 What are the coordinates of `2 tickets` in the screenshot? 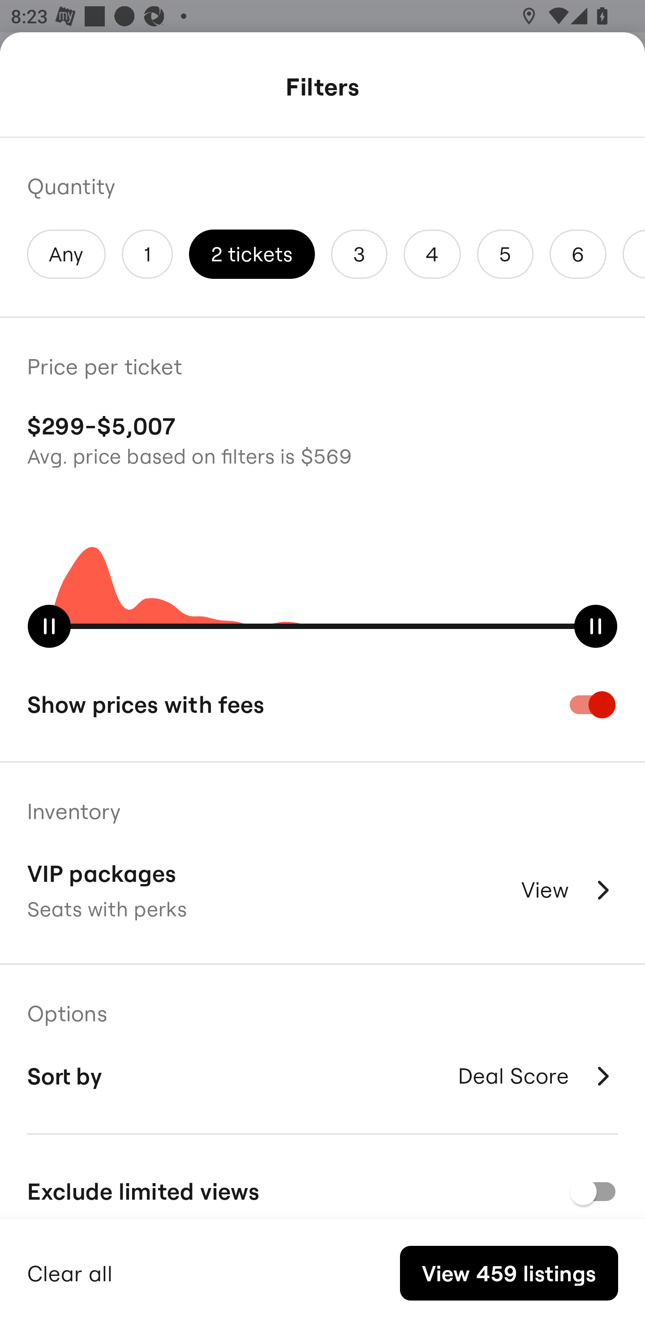 It's located at (252, 254).